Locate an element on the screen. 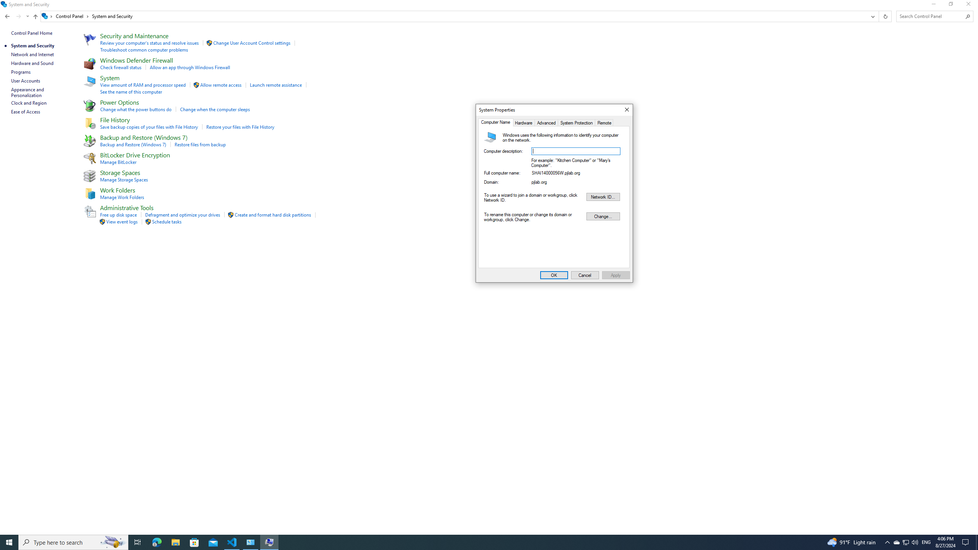 This screenshot has width=978, height=550. Remote is located at coordinates (605, 122).